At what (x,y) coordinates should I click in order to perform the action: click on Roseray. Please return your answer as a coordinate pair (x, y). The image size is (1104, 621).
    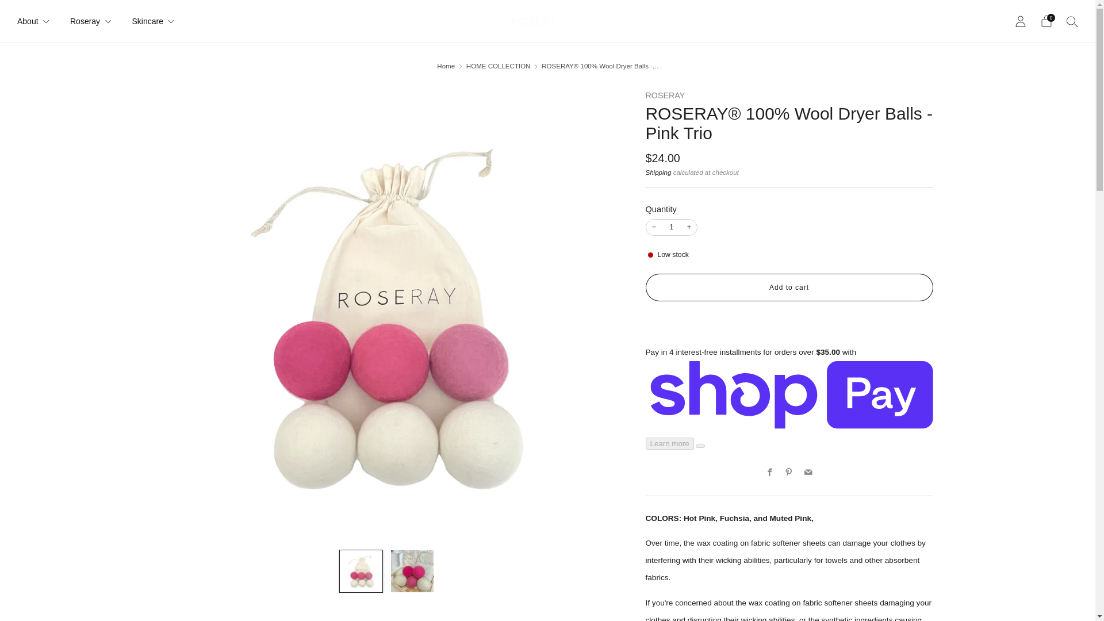
    Looking at the image, I should click on (91, 21).